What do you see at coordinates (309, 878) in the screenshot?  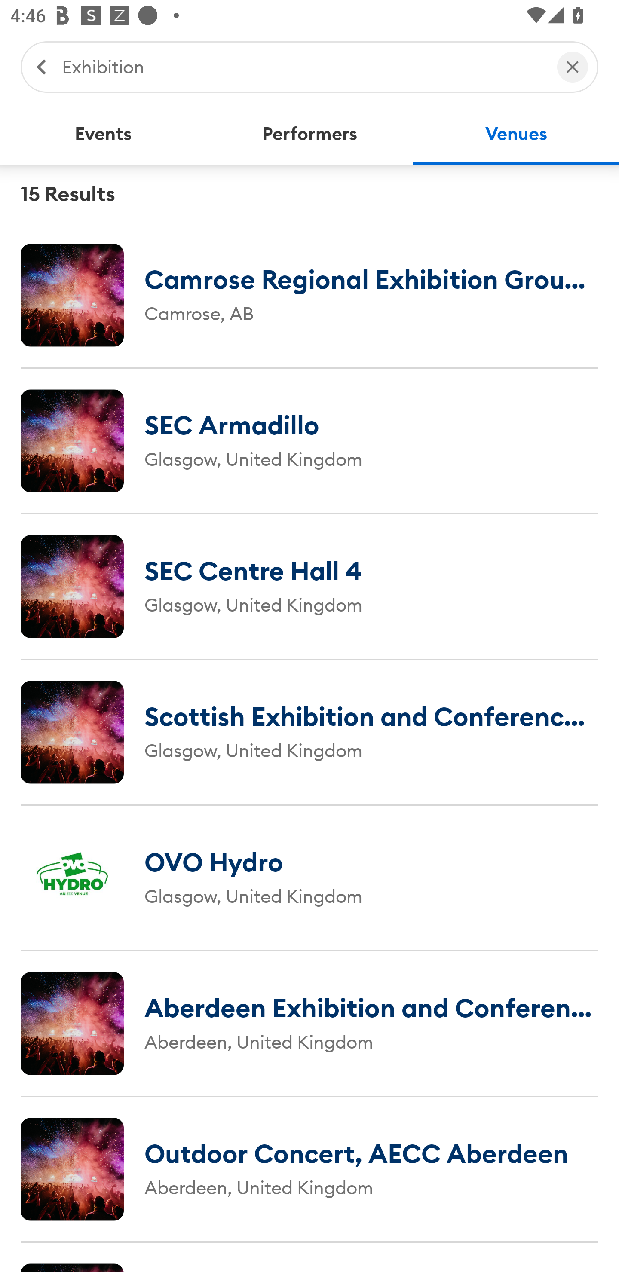 I see `OVO Hydro Glasgow, United Kingdom` at bounding box center [309, 878].